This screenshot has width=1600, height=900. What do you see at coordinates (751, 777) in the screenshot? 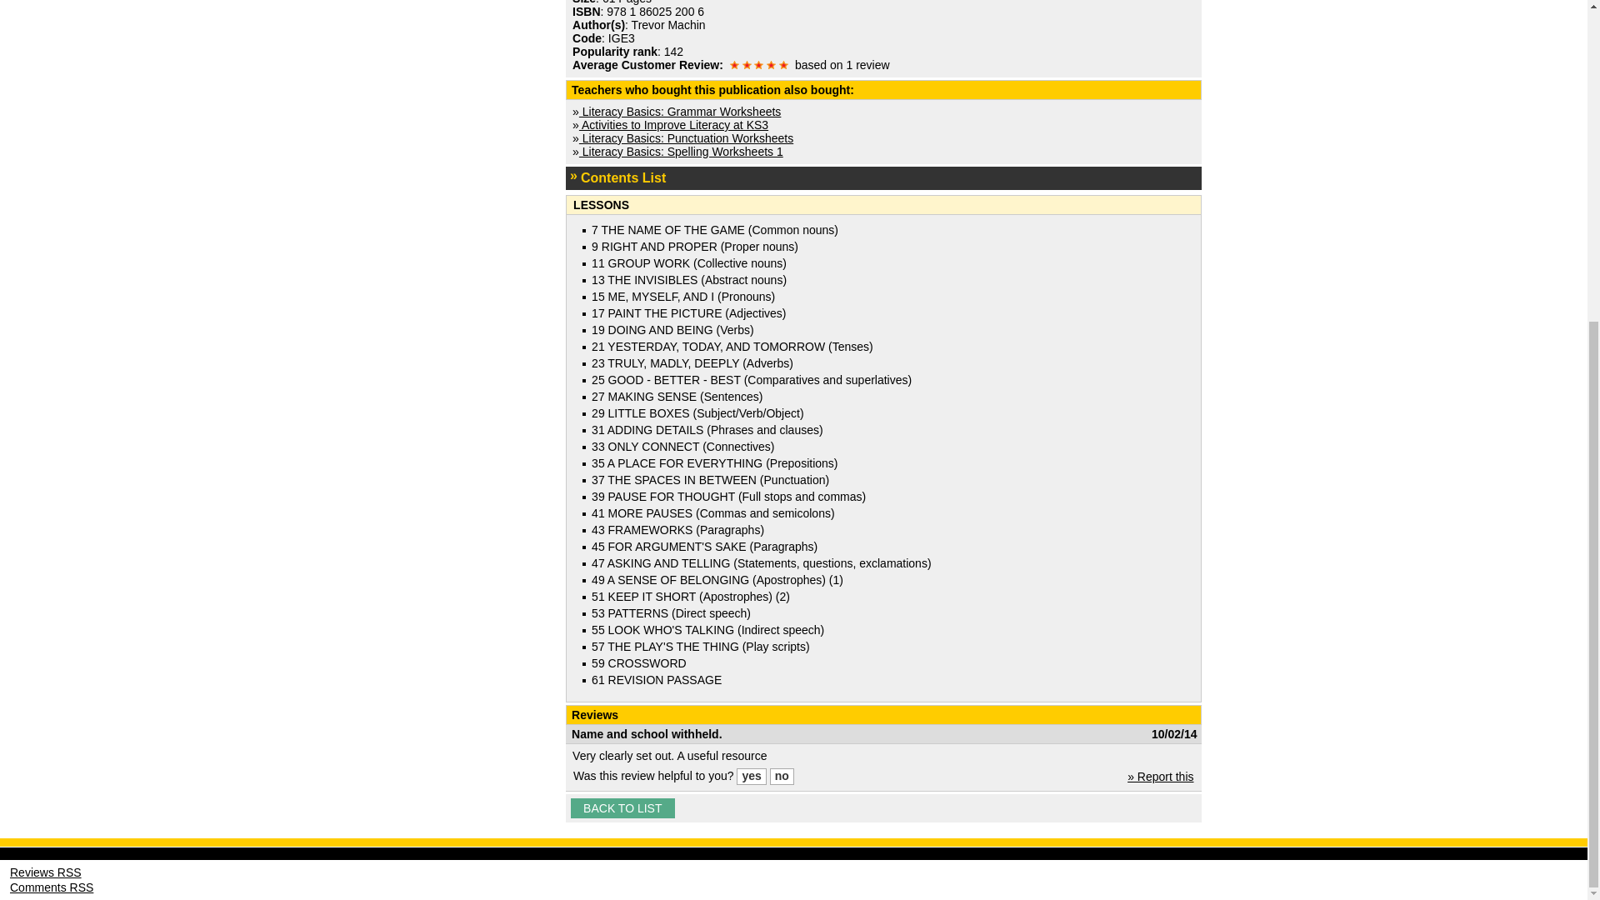
I see `yes` at bounding box center [751, 777].